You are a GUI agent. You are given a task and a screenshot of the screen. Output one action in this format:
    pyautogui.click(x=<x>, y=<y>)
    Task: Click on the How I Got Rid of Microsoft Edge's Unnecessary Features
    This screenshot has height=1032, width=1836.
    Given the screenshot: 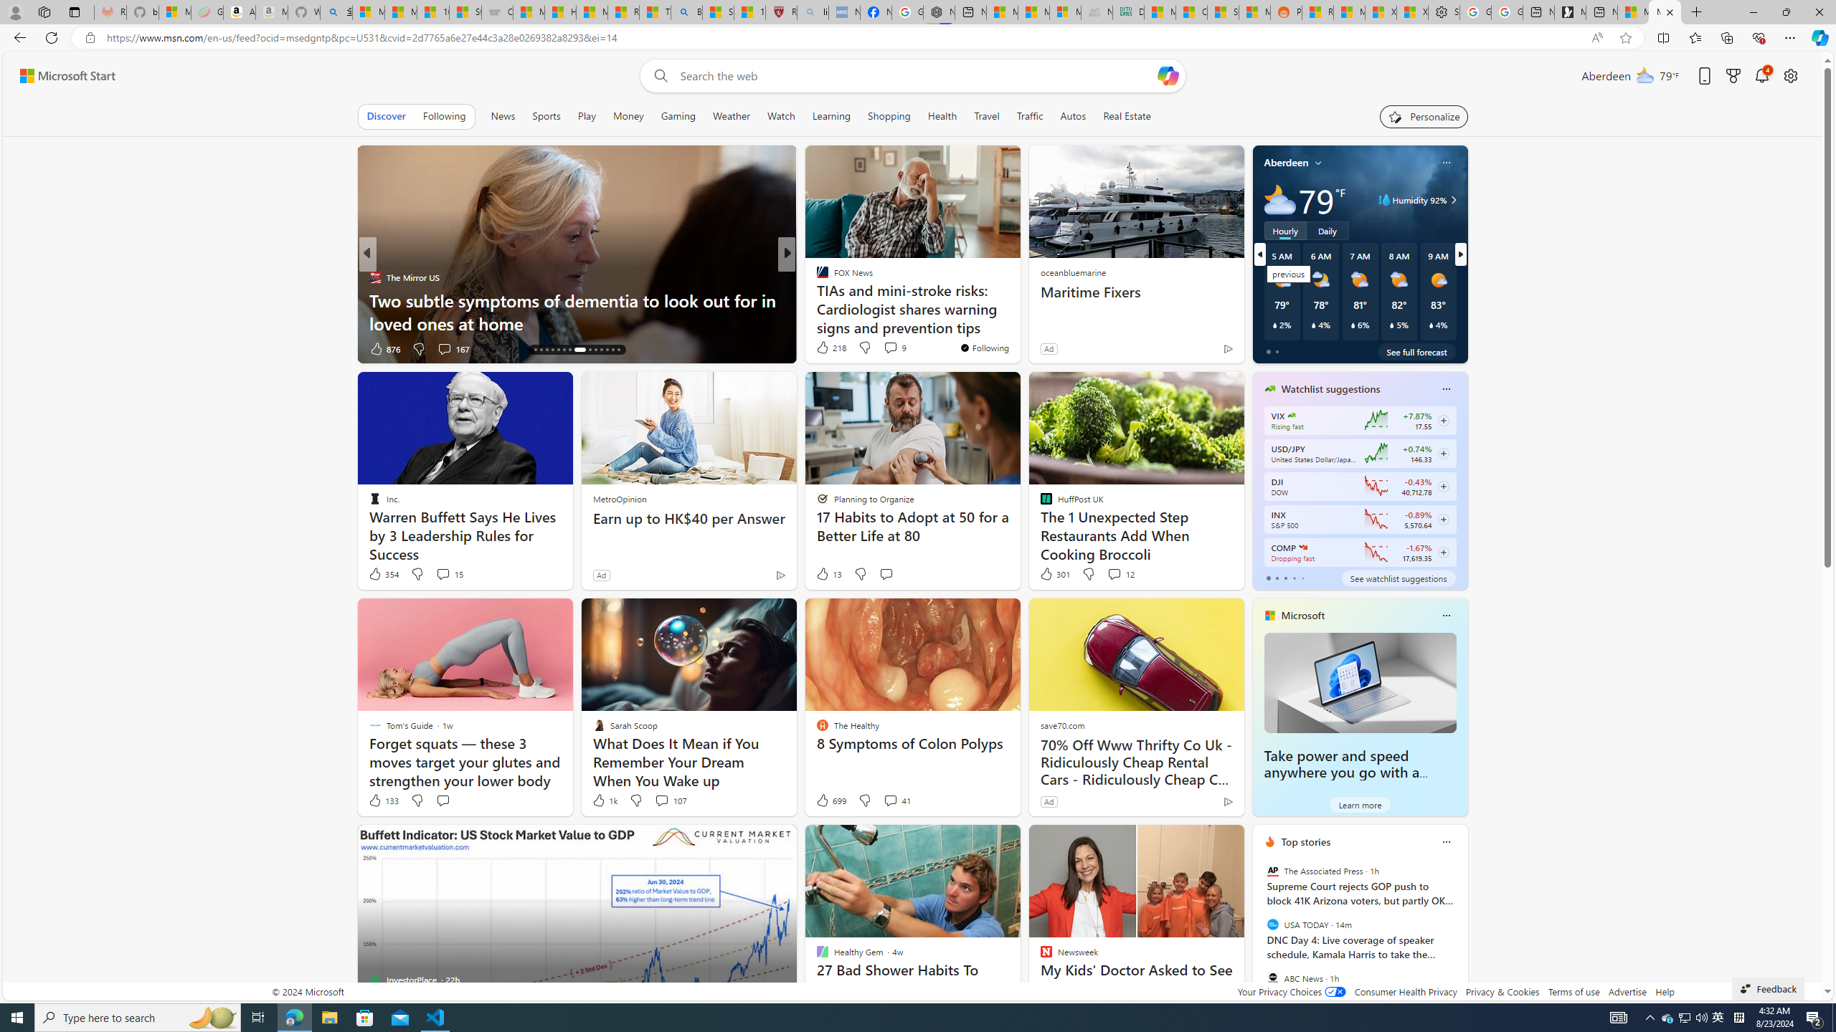 What is the action you would take?
    pyautogui.click(x=559, y=12)
    